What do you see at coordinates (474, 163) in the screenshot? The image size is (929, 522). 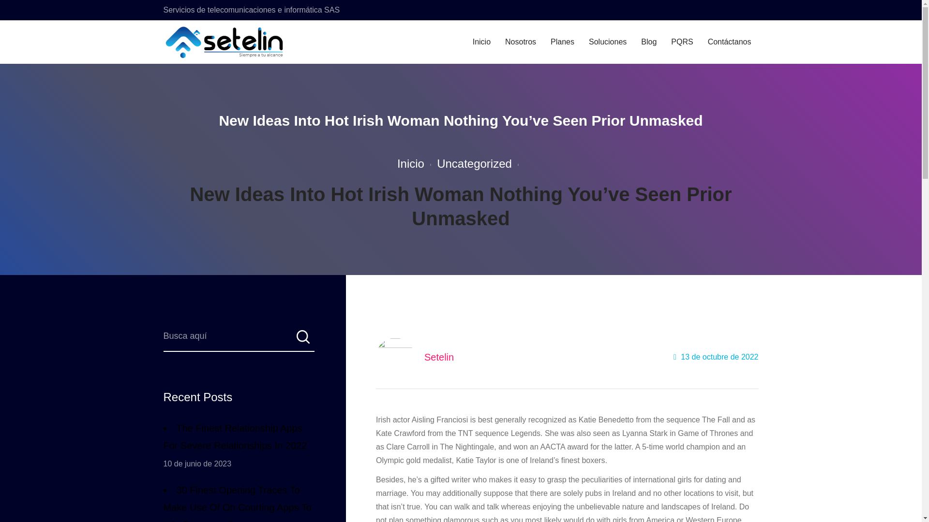 I see `Uncategorized` at bounding box center [474, 163].